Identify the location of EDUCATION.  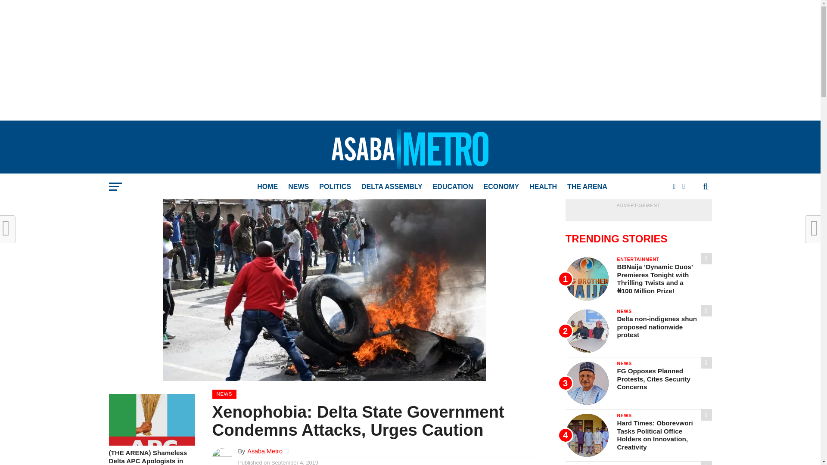
(453, 187).